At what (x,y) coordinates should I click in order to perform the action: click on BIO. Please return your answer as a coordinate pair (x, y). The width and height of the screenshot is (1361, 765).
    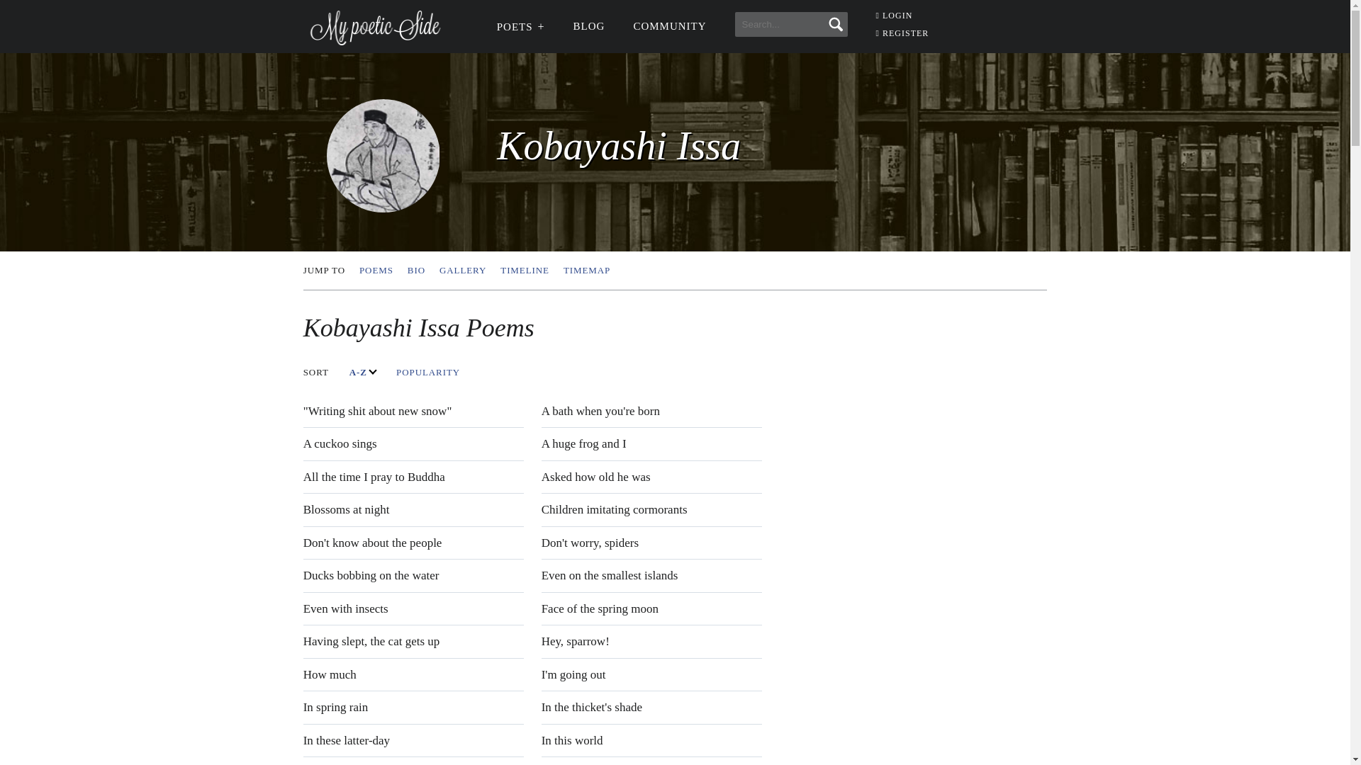
    Looking at the image, I should click on (895, 16).